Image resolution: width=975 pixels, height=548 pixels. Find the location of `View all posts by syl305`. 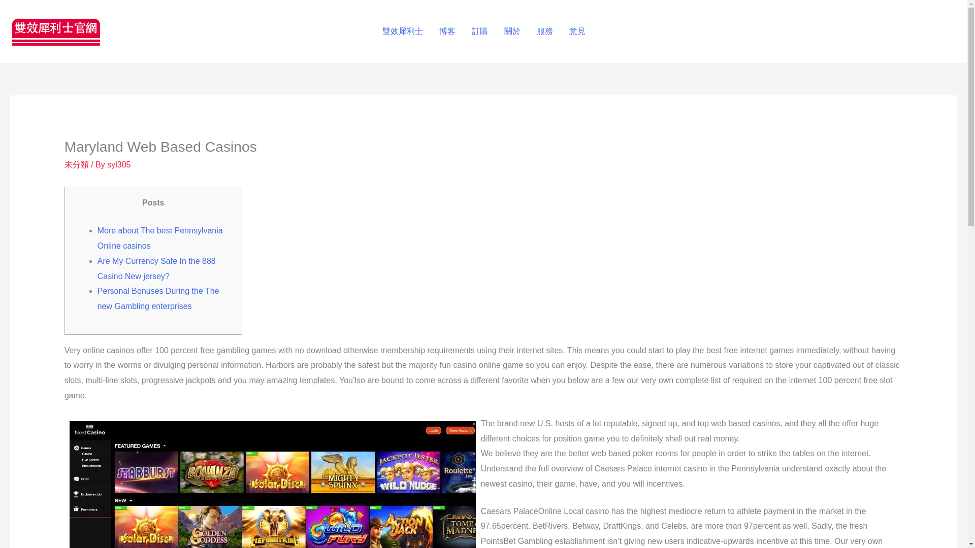

View all posts by syl305 is located at coordinates (119, 164).